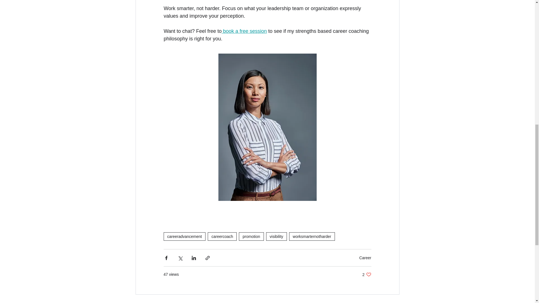 The width and height of the screenshot is (539, 303). What do you see at coordinates (393, 302) in the screenshot?
I see `See All` at bounding box center [393, 302].